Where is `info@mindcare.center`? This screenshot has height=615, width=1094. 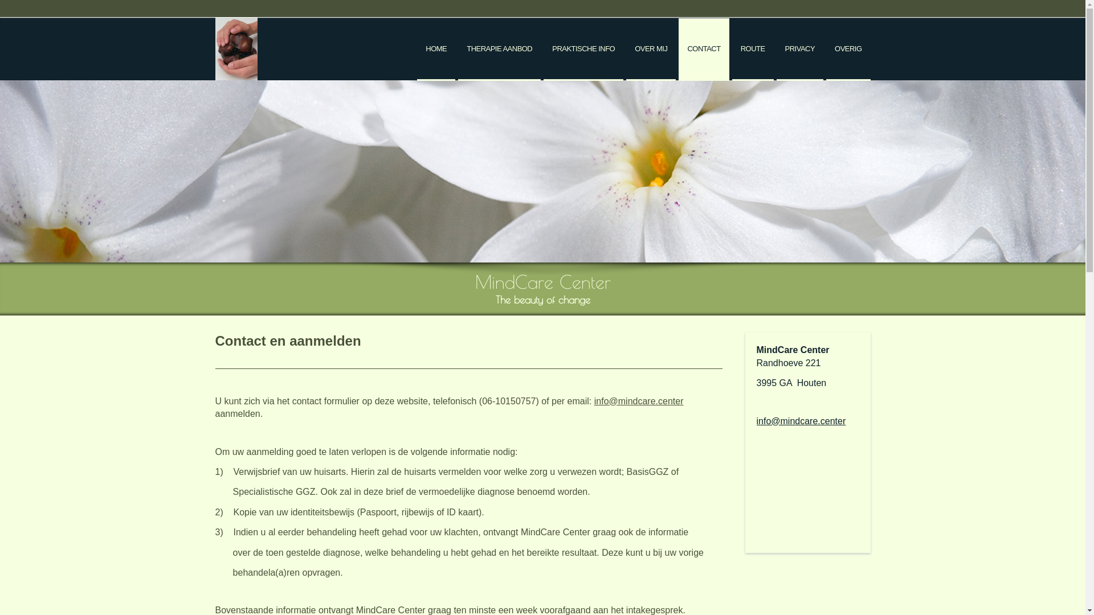 info@mindcare.center is located at coordinates (639, 401).